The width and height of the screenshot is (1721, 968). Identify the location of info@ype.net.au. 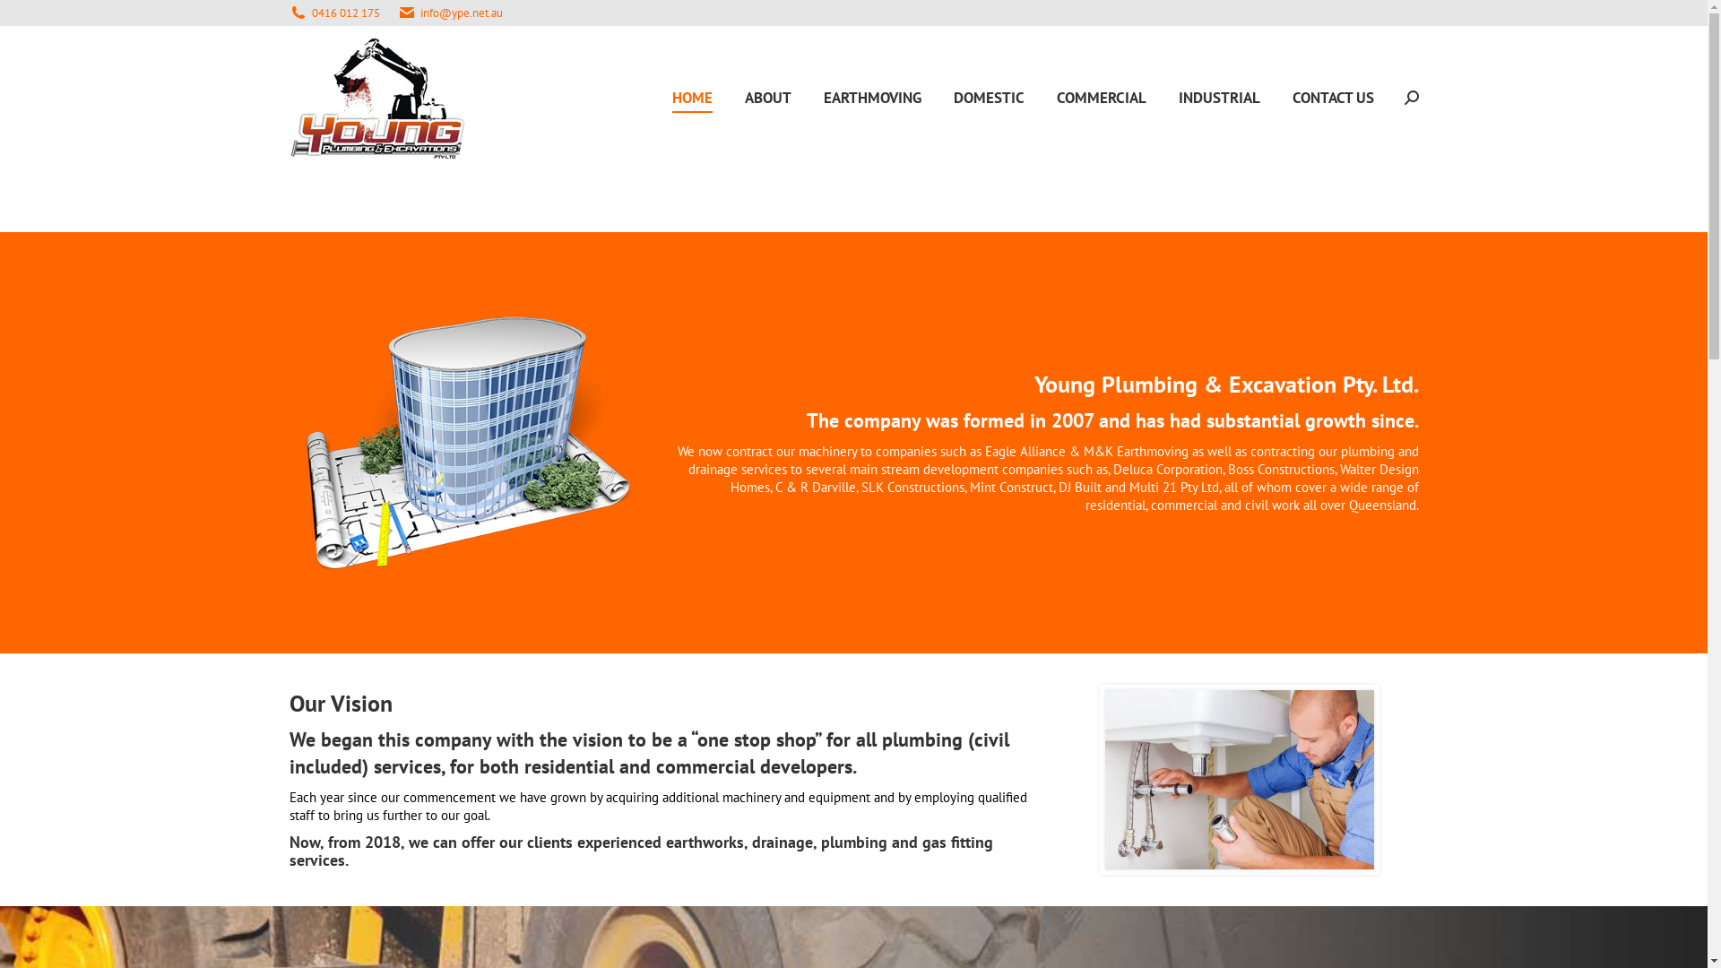
(461, 13).